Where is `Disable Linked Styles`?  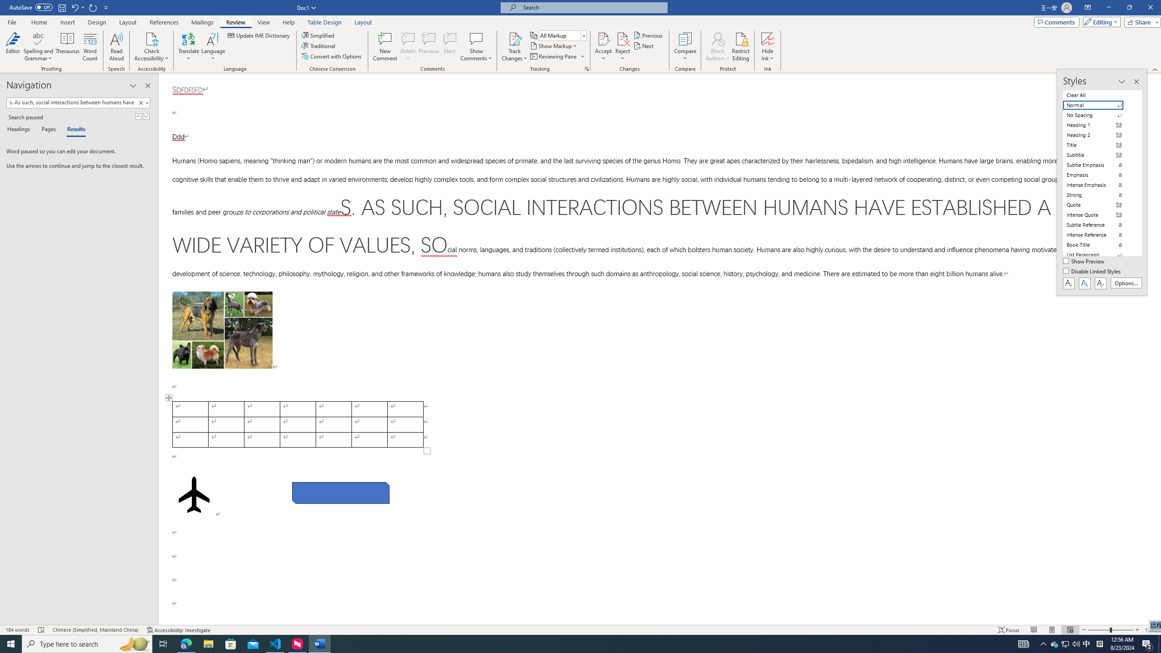 Disable Linked Styles is located at coordinates (1093, 272).